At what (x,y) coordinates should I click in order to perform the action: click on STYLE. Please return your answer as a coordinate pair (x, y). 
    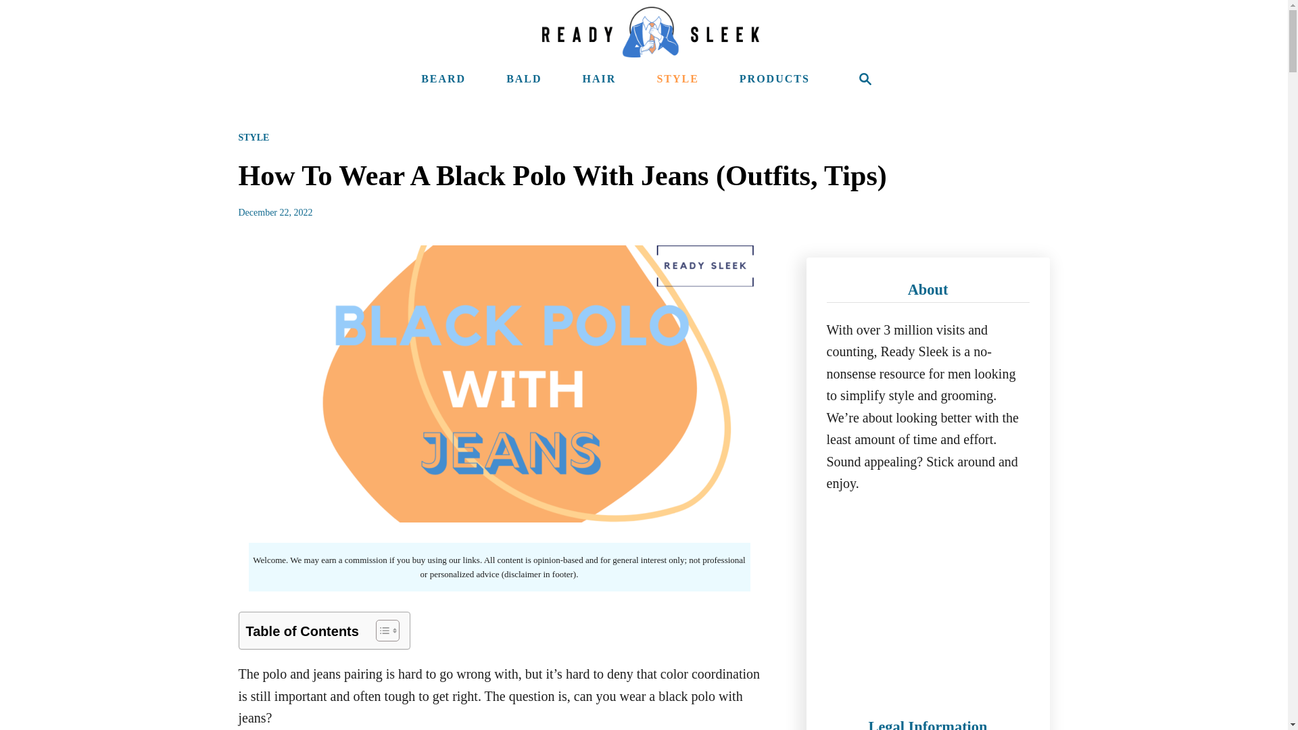
    Looking at the image, I should click on (677, 79).